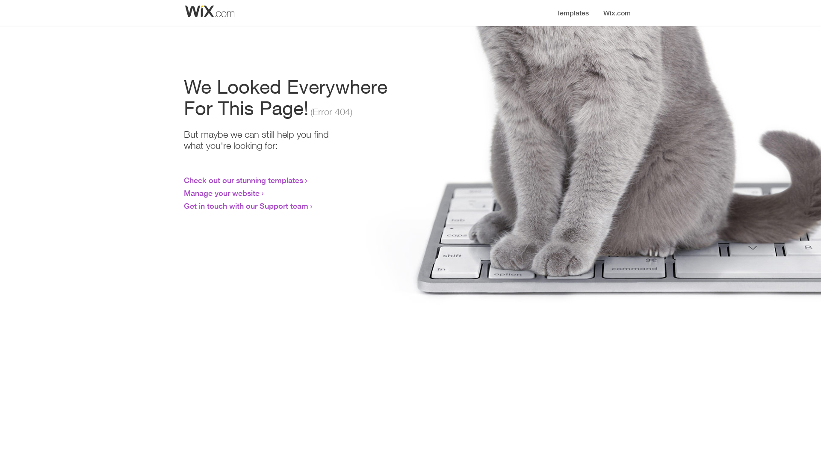 Image resolution: width=821 pixels, height=462 pixels. Describe the element at coordinates (244, 180) in the screenshot. I see `Check out our stunning templates` at that location.